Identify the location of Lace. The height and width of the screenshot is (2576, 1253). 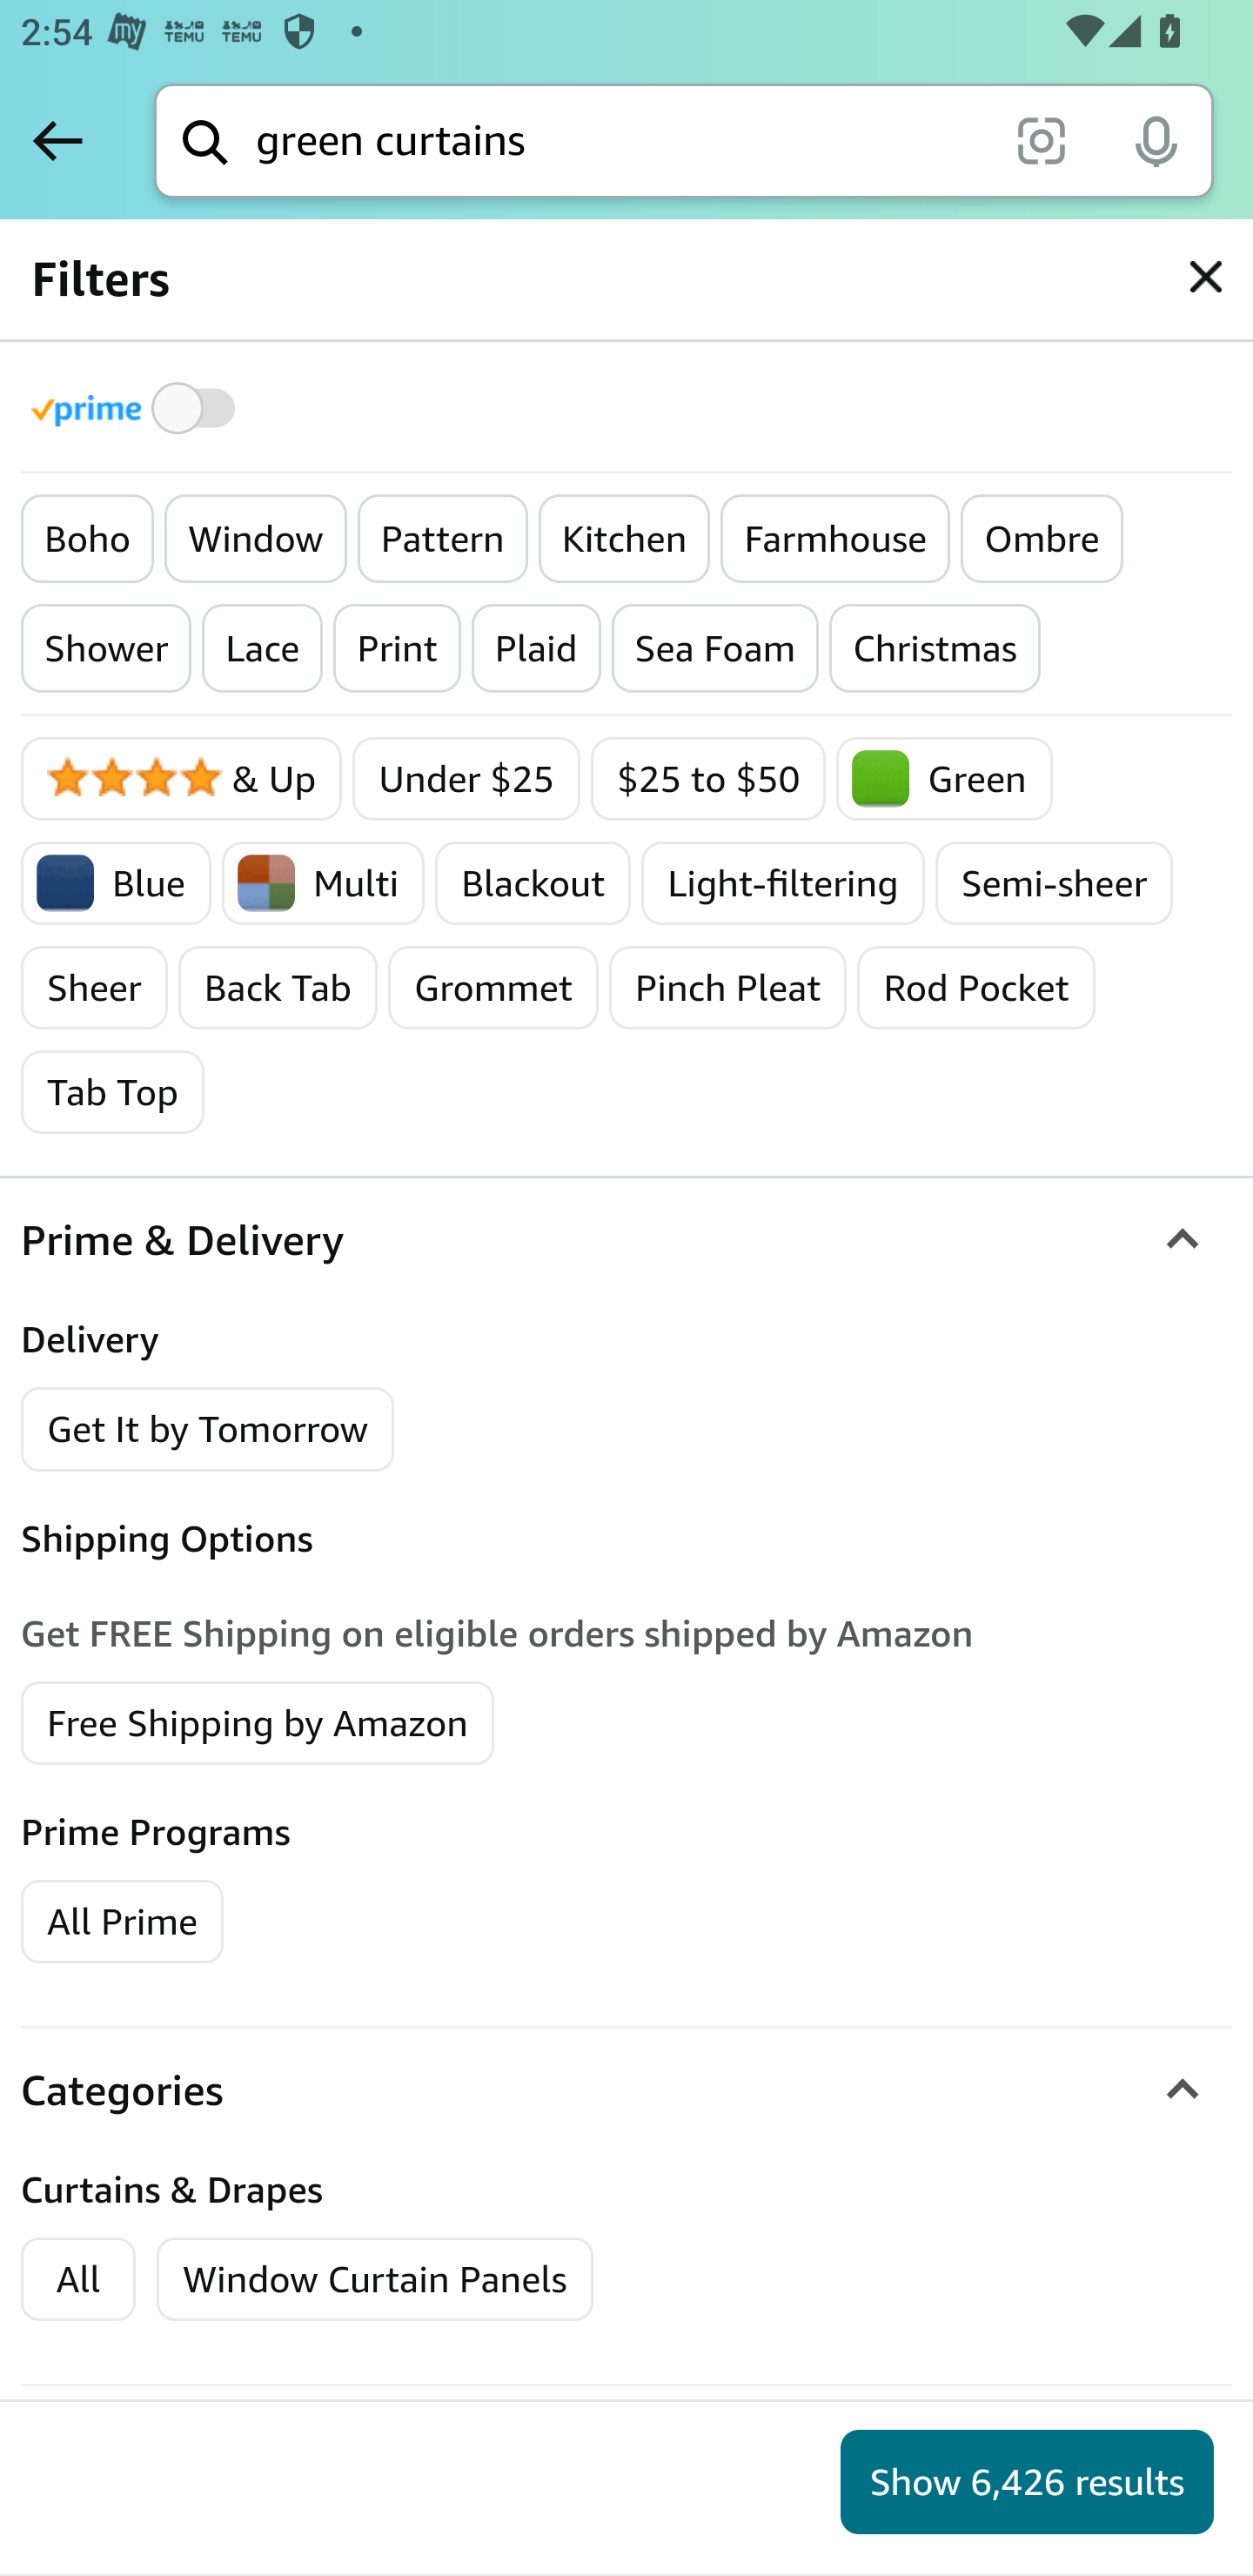
(261, 649).